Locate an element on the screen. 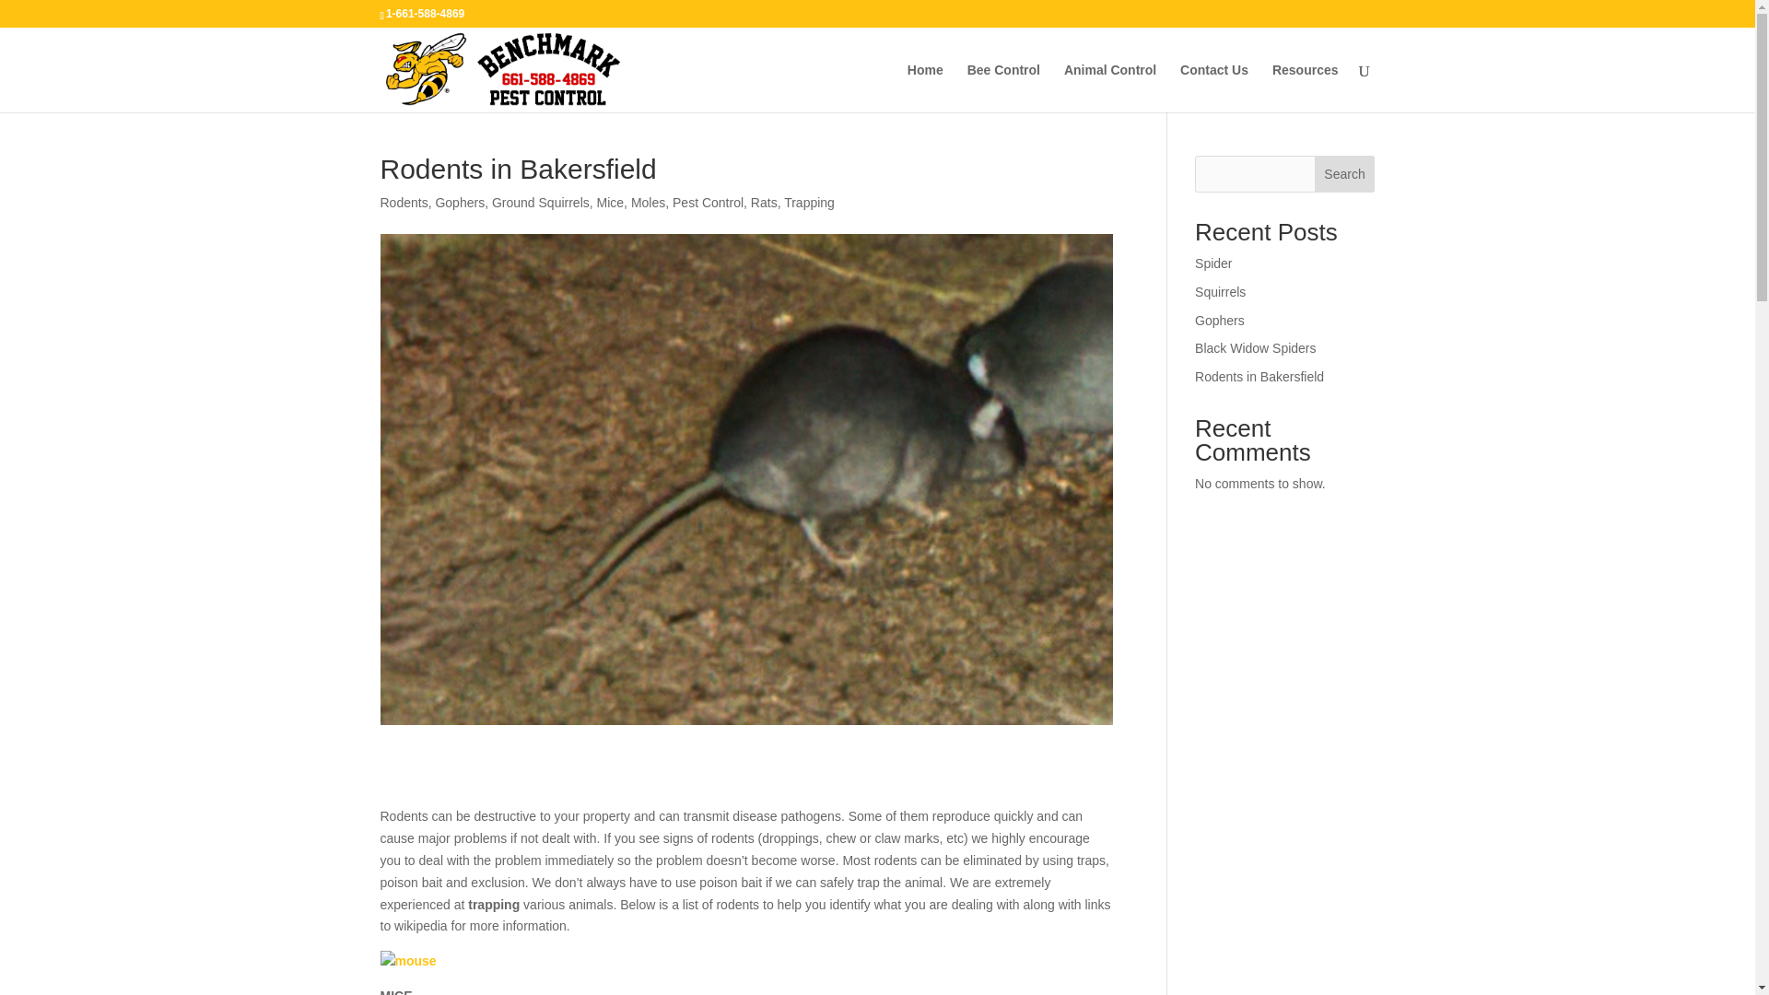 This screenshot has width=1769, height=995. Gophers is located at coordinates (460, 202).